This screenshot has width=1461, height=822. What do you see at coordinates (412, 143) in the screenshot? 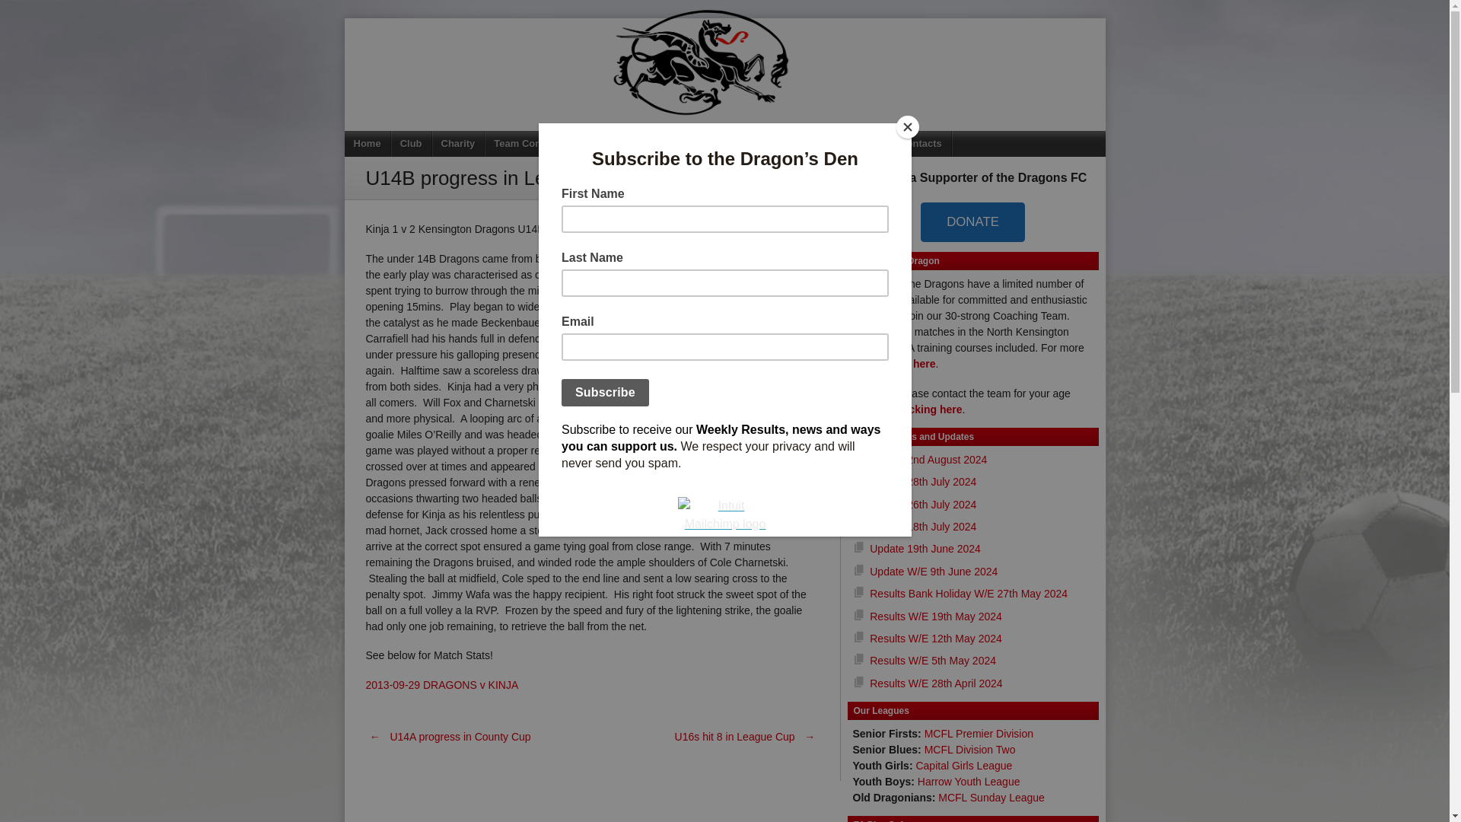
I see `Club` at bounding box center [412, 143].